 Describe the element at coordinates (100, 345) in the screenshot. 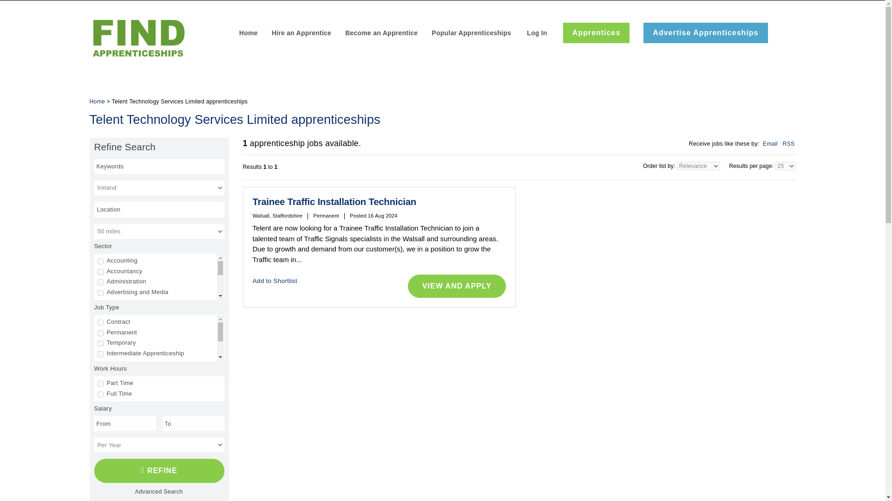

I see `34` at that location.